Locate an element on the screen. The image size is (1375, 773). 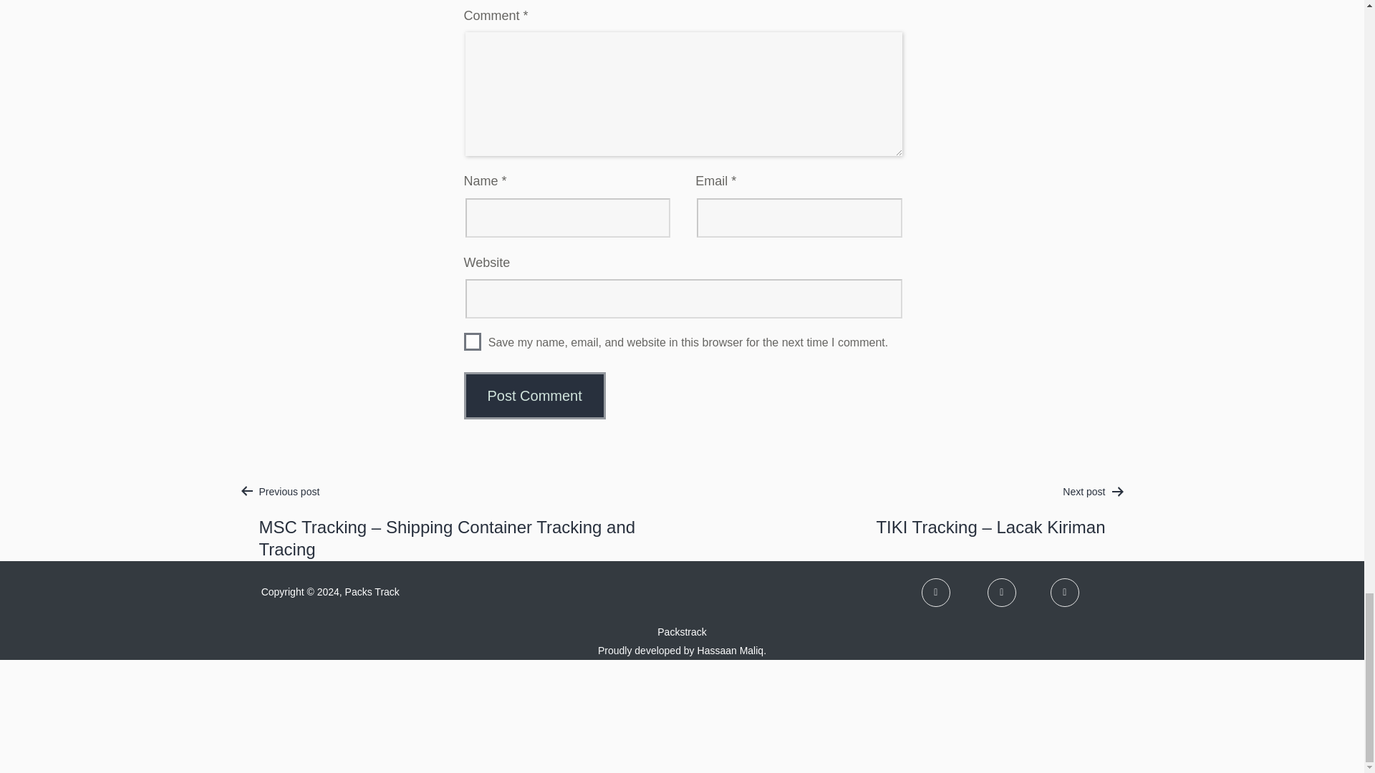
Packs Track is located at coordinates (372, 591).